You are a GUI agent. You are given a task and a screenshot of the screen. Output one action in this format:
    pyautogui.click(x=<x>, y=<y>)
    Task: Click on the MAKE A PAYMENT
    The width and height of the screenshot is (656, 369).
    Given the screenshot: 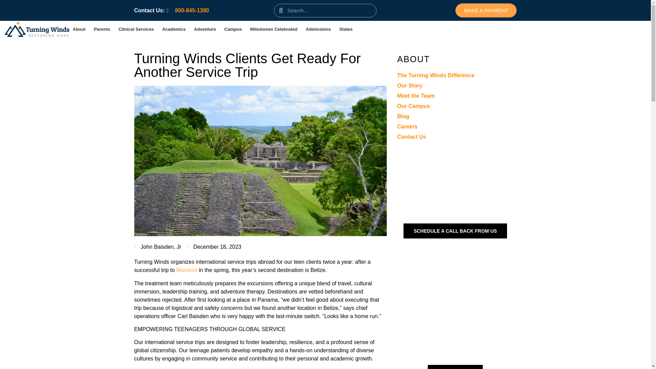 What is the action you would take?
    pyautogui.click(x=486, y=10)
    